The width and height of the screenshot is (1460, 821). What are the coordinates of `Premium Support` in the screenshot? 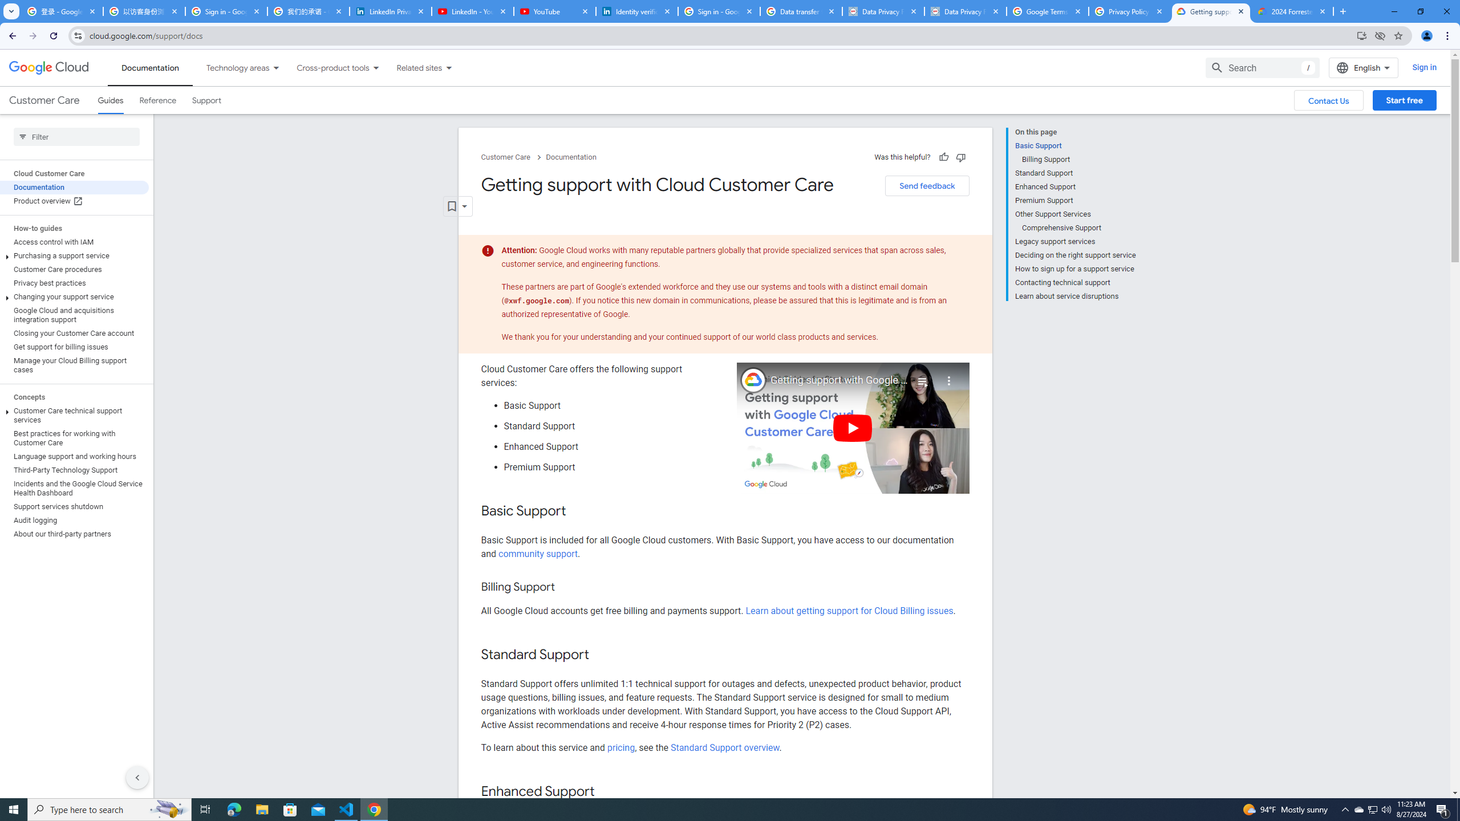 It's located at (1075, 201).